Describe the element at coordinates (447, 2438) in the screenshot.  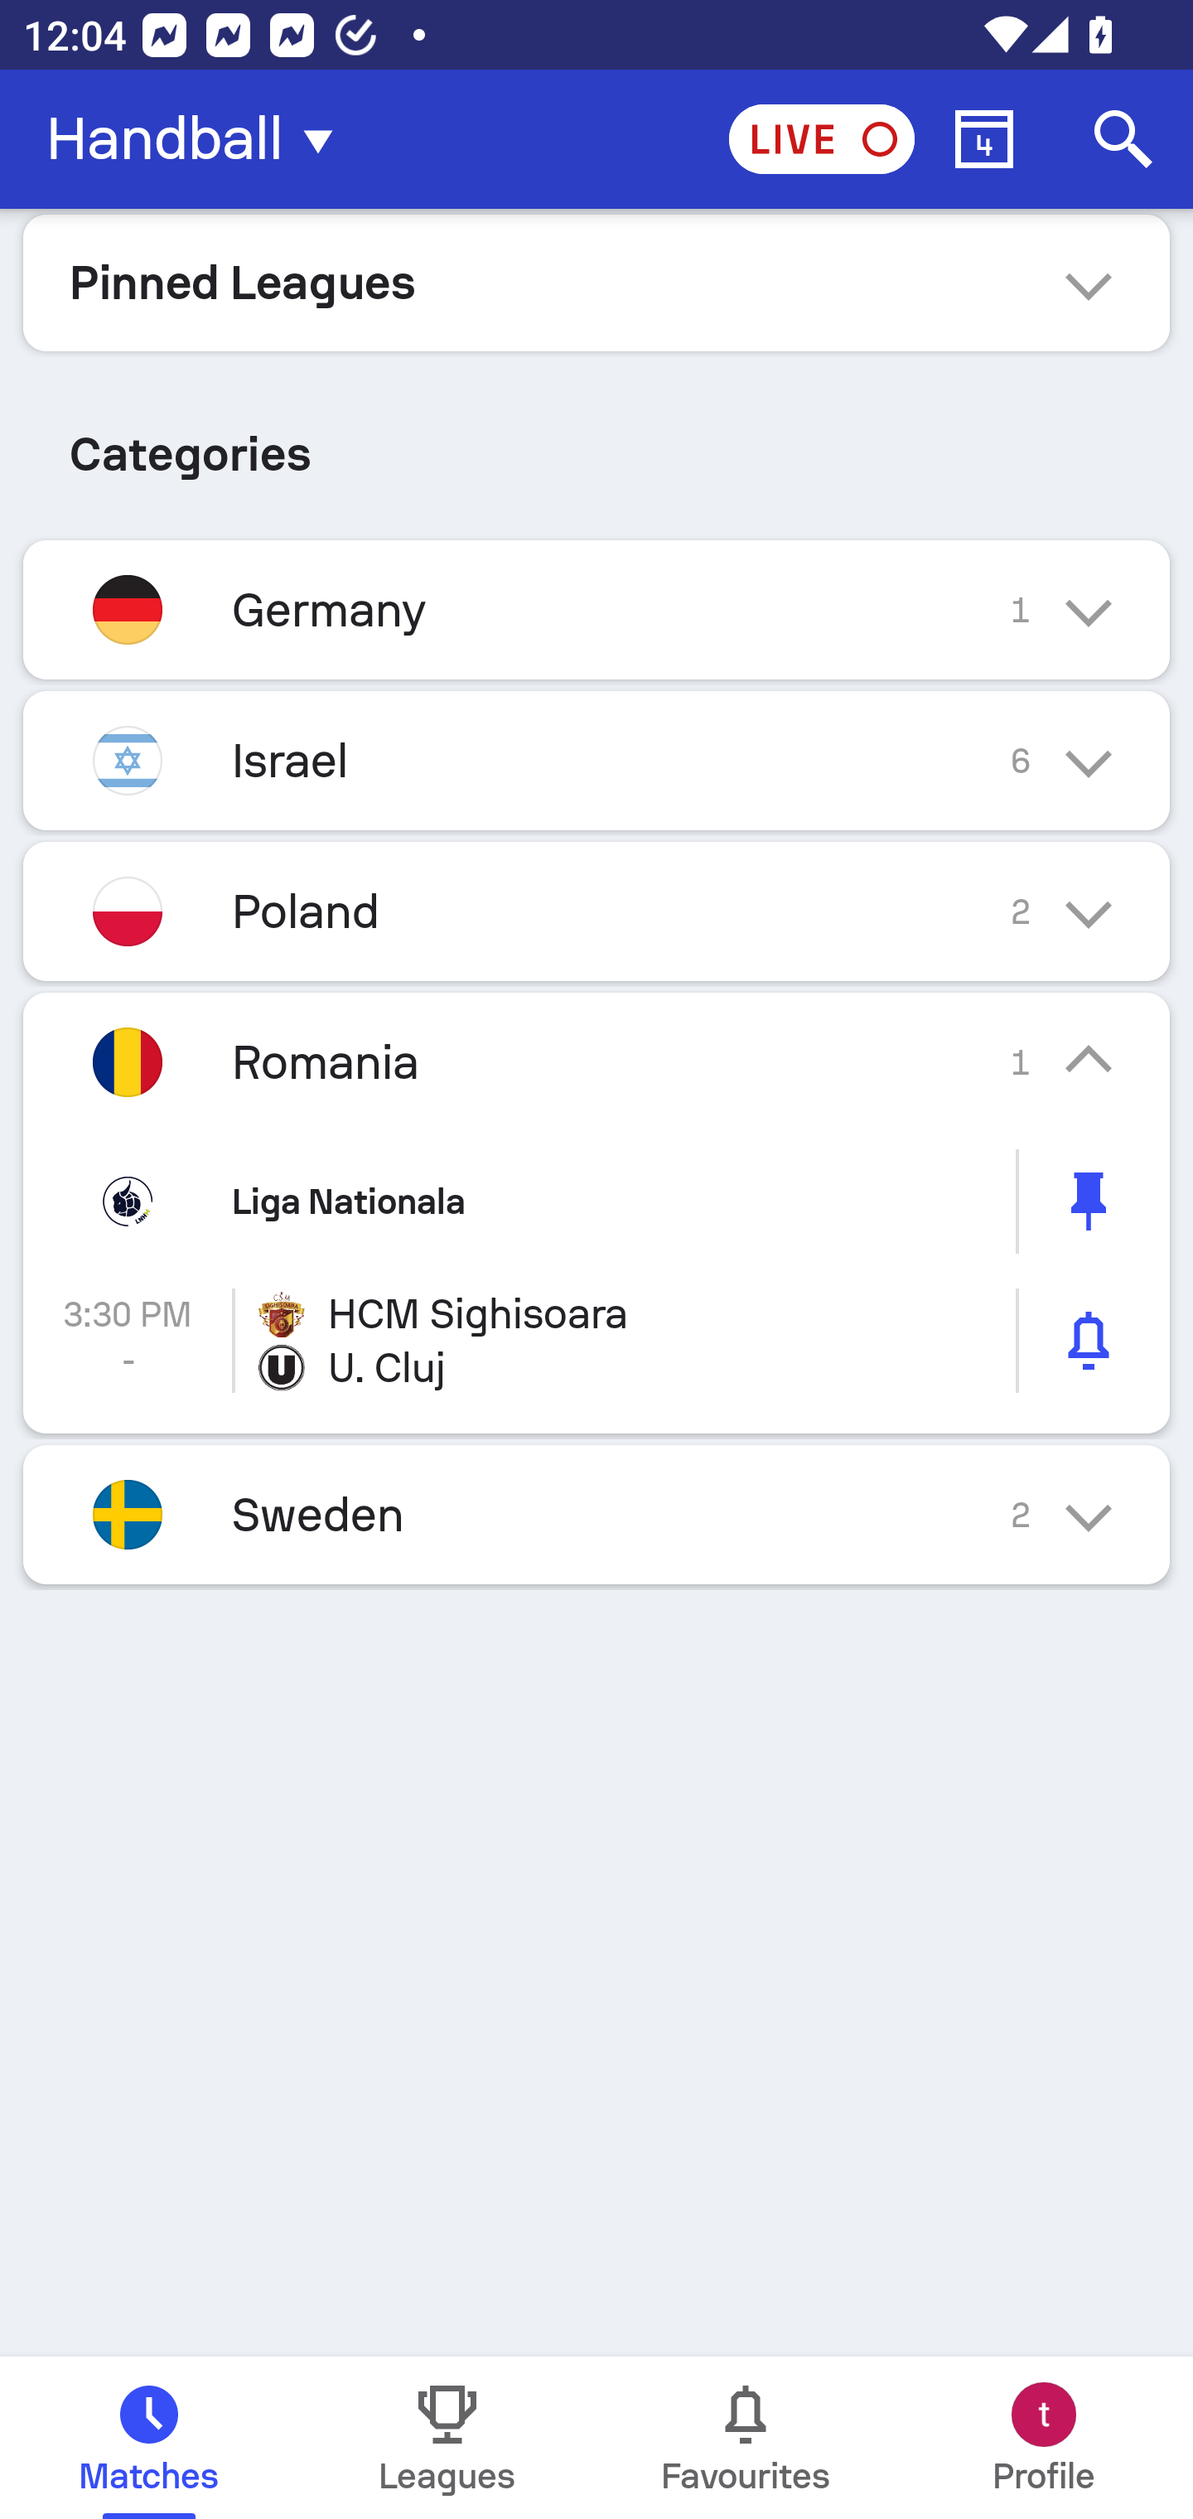
I see `Leagues` at that location.